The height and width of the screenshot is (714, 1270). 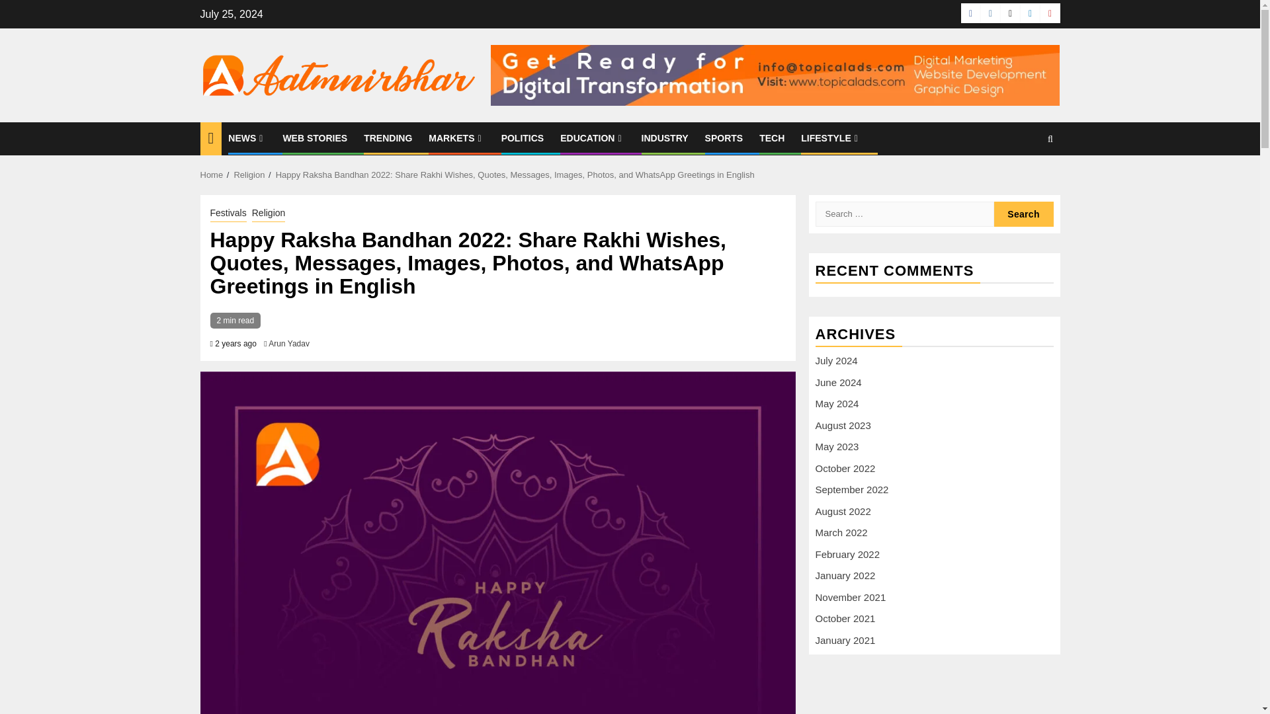 What do you see at coordinates (211, 175) in the screenshot?
I see `Home` at bounding box center [211, 175].